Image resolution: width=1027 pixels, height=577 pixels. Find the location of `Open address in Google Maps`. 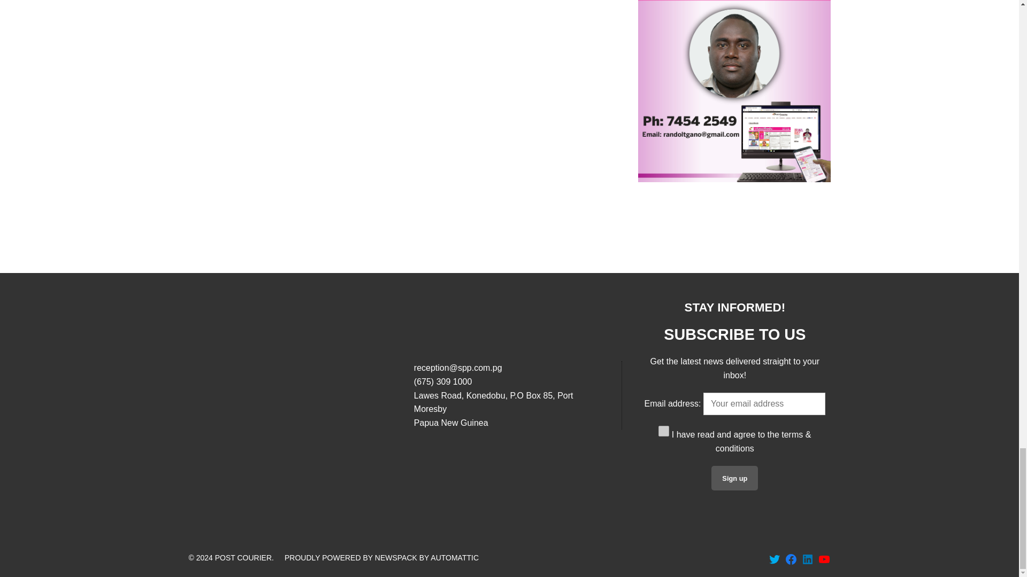

Open address in Google Maps is located at coordinates (509, 409).